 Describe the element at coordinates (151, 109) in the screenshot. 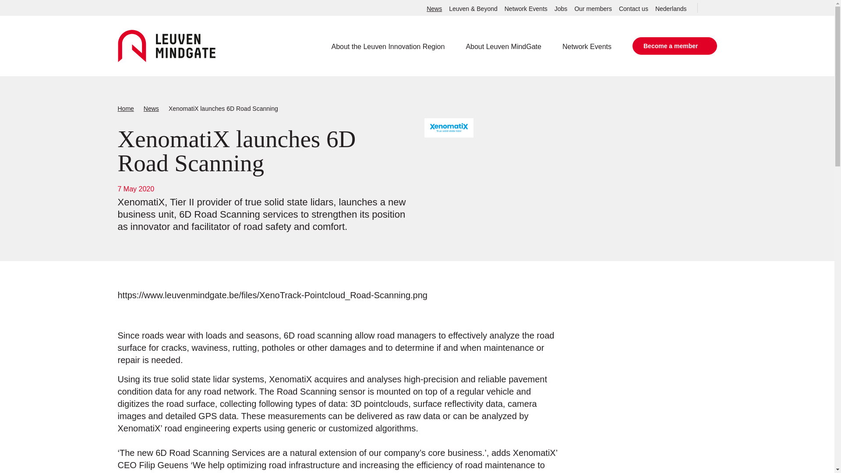

I see `News` at that location.